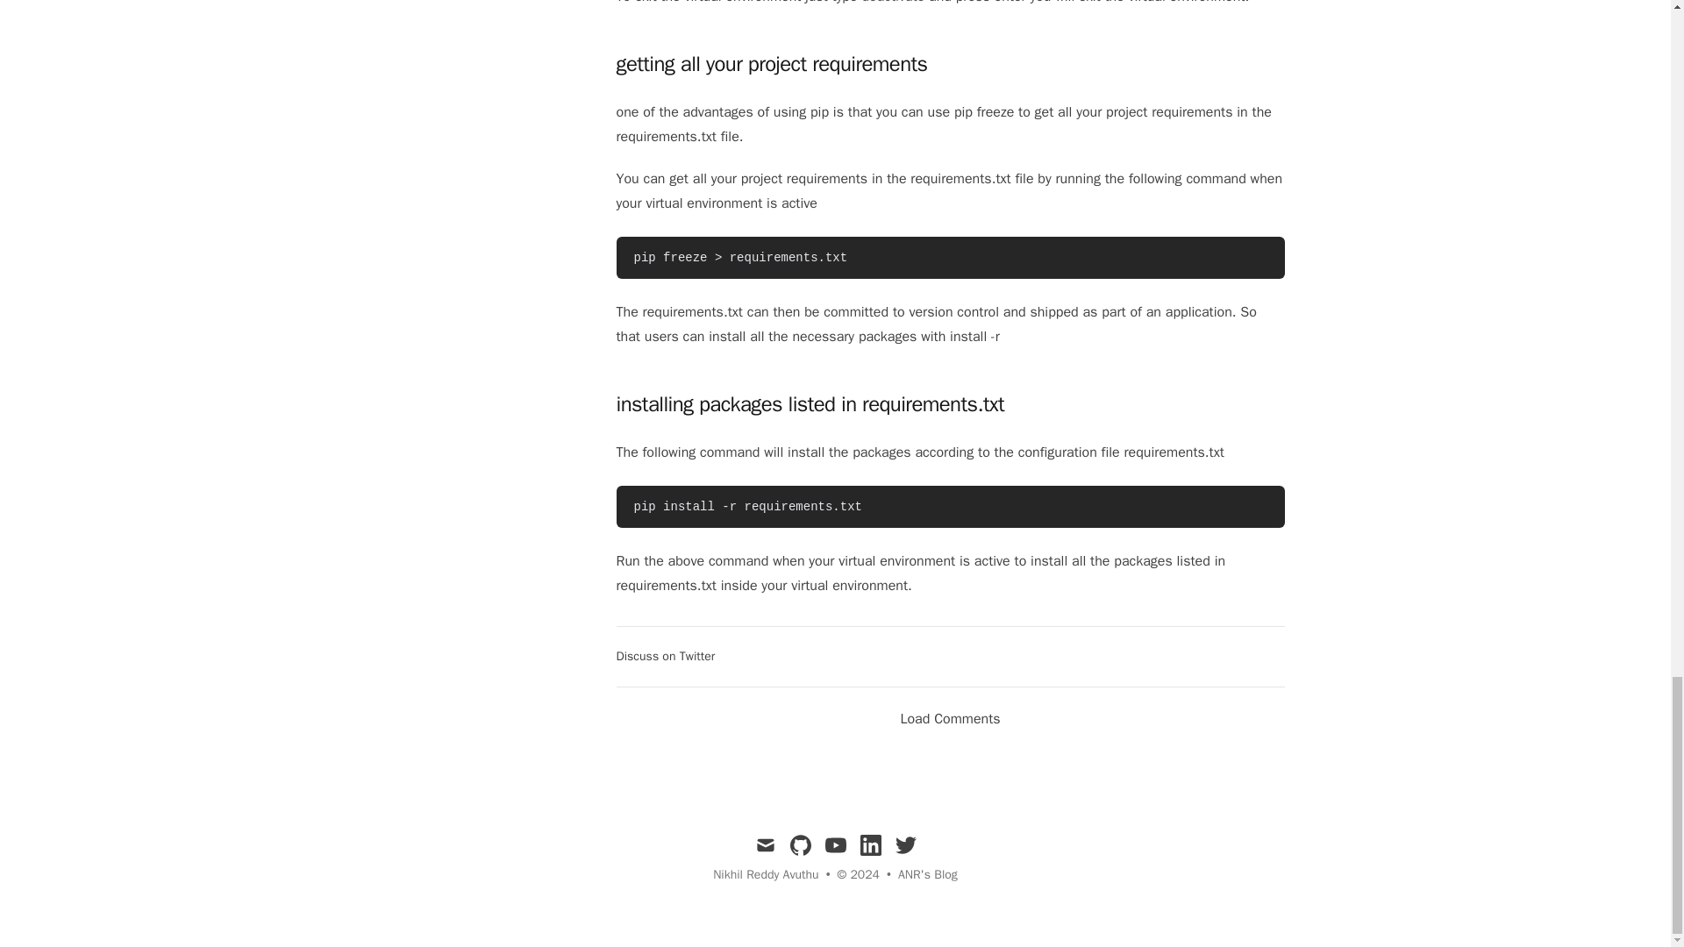  Describe the element at coordinates (765, 845) in the screenshot. I see `mail` at that location.